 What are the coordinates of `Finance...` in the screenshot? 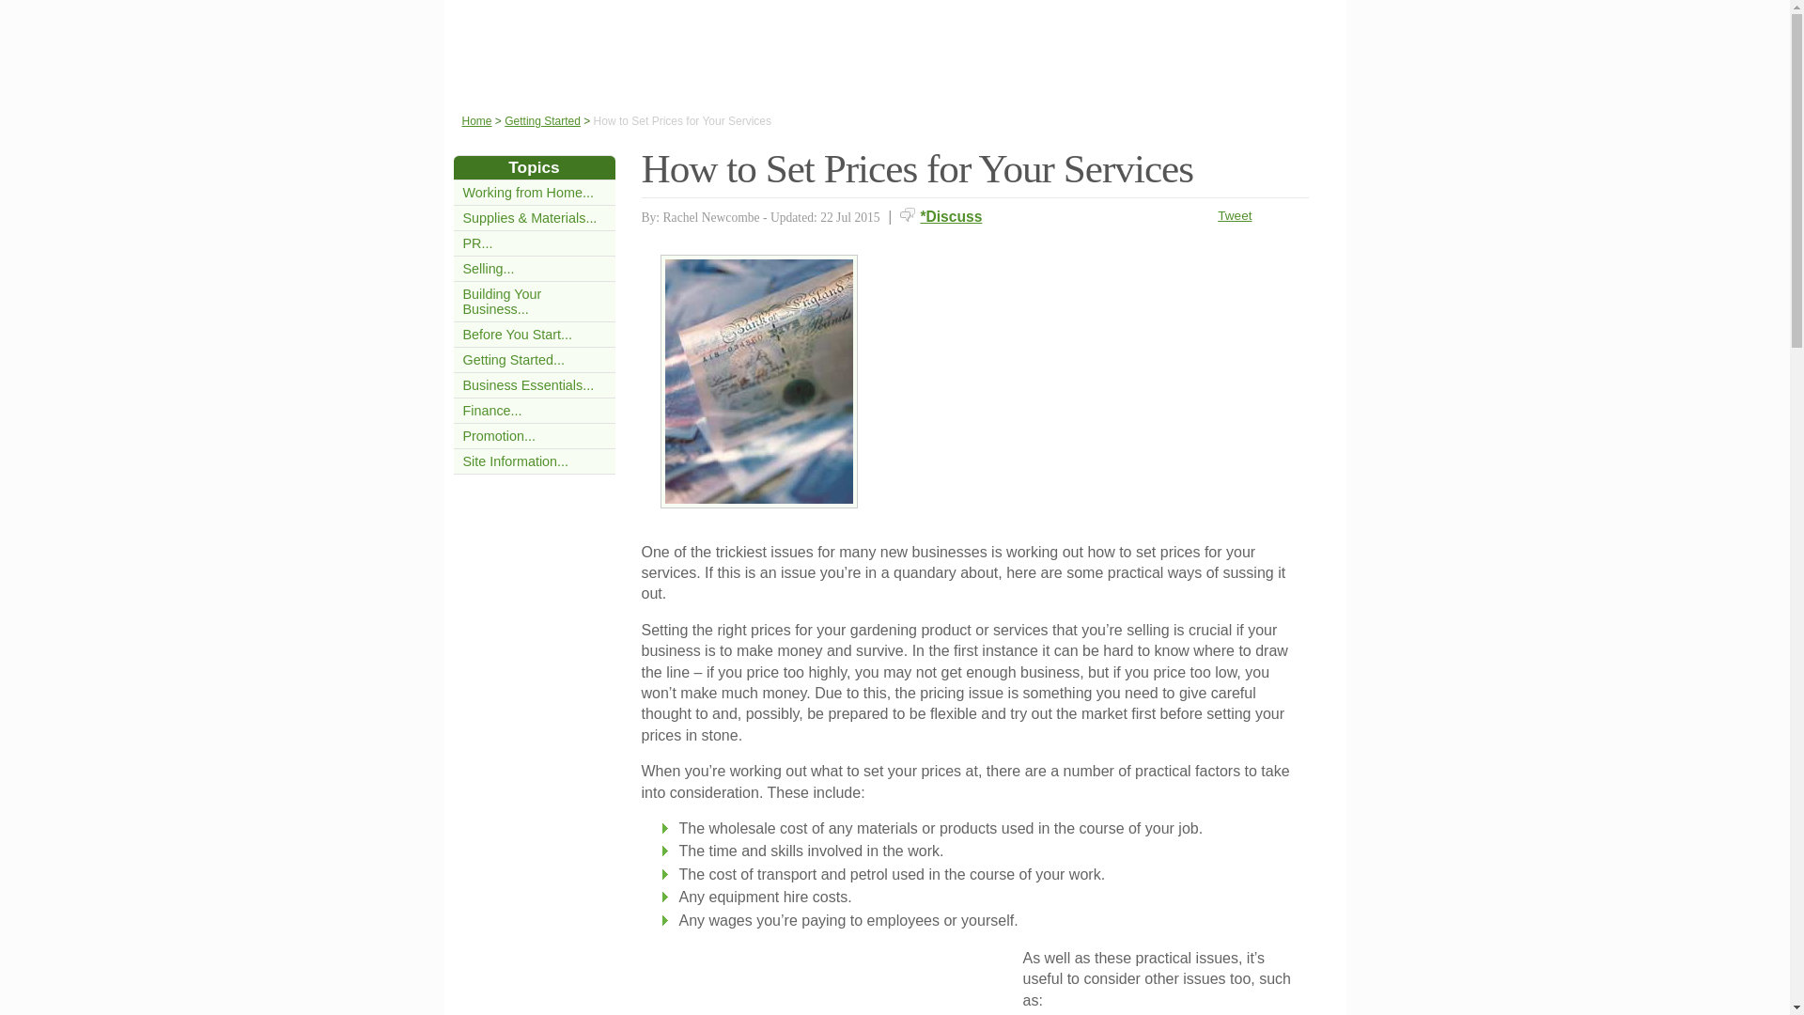 It's located at (490, 410).